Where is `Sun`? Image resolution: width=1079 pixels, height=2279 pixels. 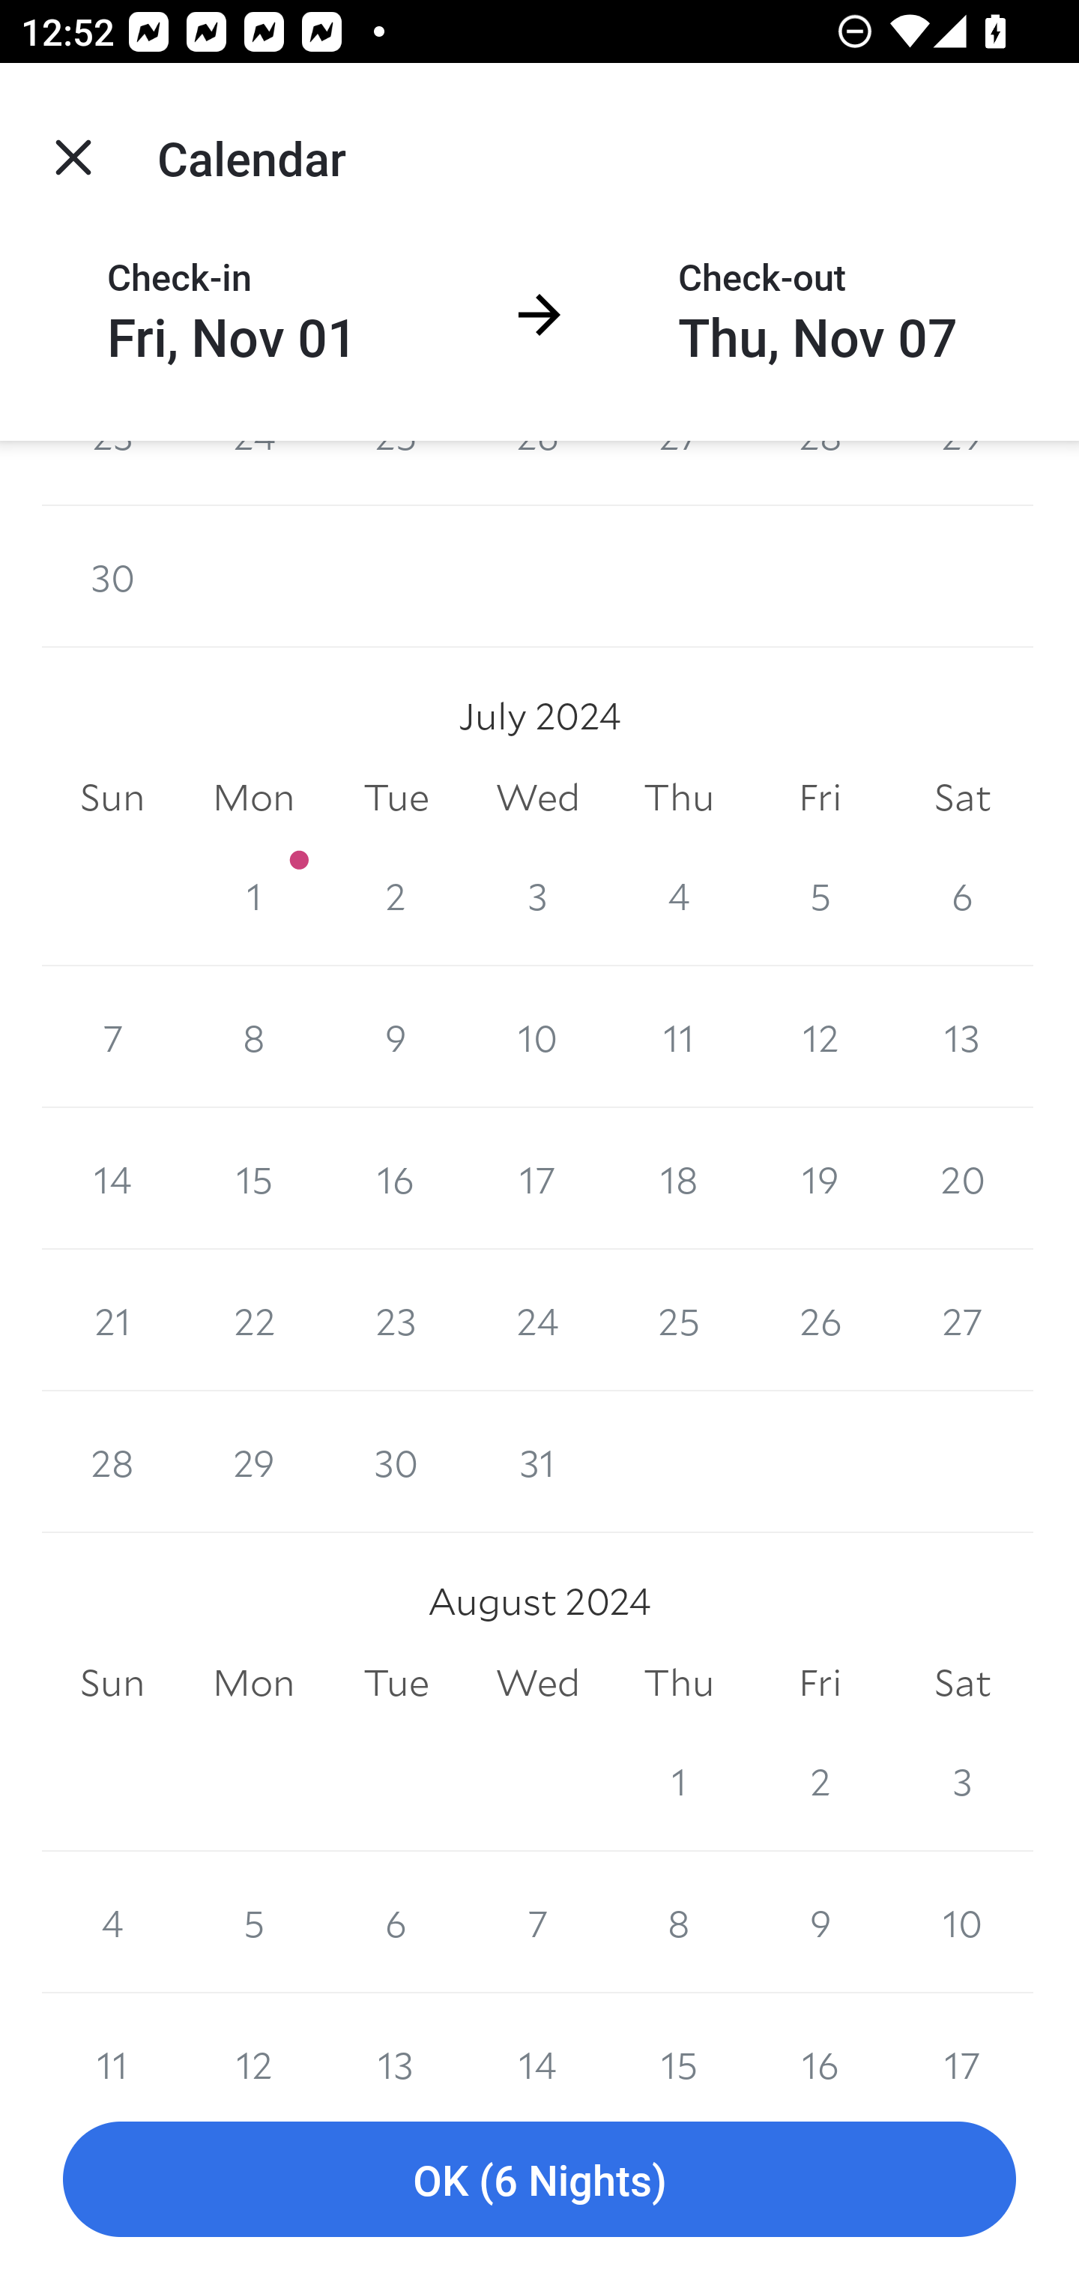 Sun is located at coordinates (112, 1683).